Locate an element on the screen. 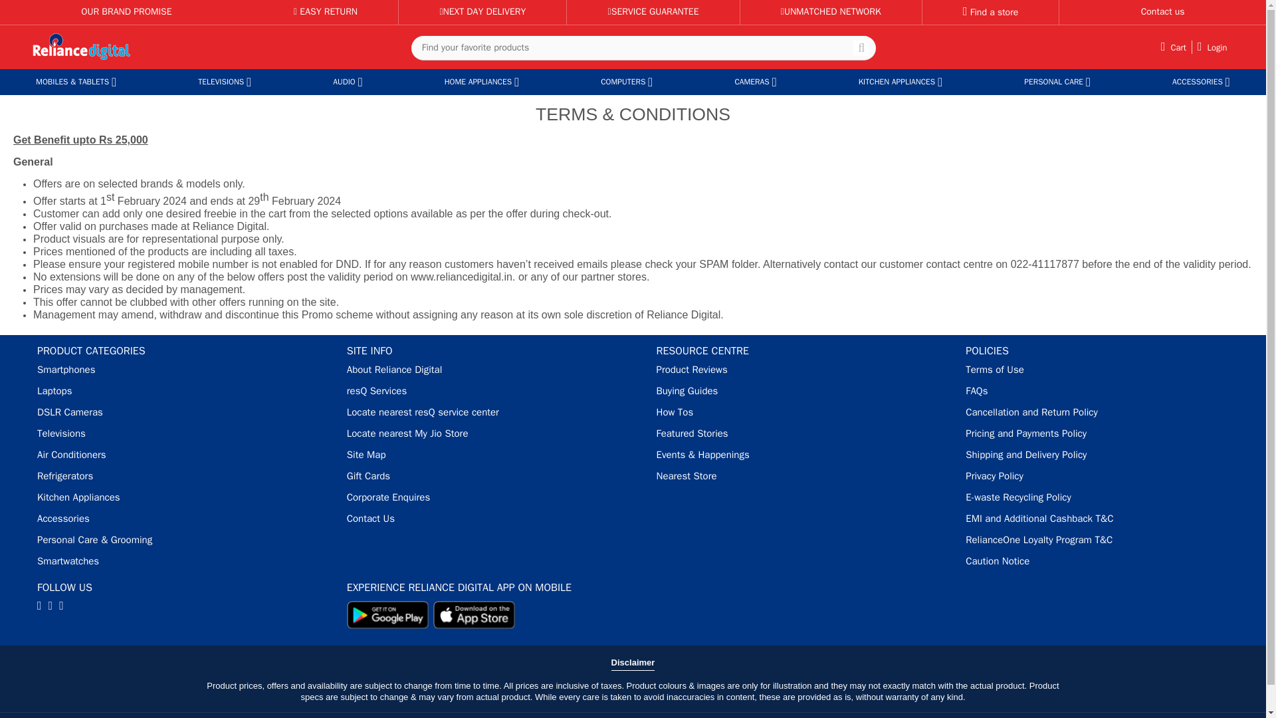  SERVICE GUARANTEE is located at coordinates (654, 11).